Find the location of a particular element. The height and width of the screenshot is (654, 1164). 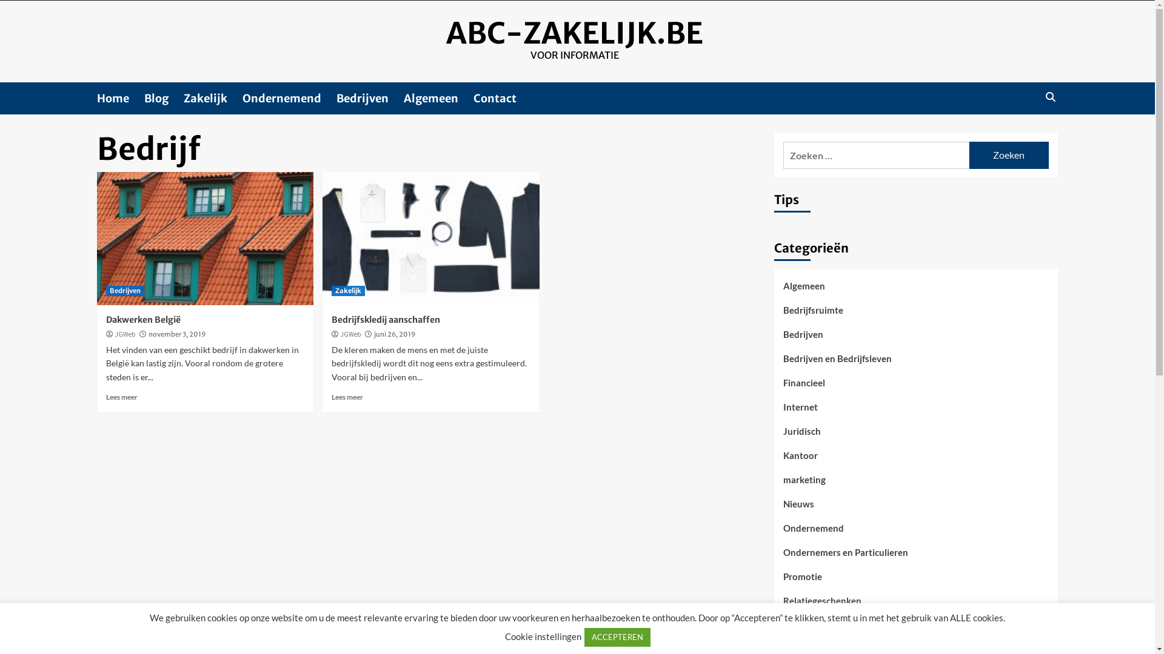

Cookie instellingen is located at coordinates (543, 636).